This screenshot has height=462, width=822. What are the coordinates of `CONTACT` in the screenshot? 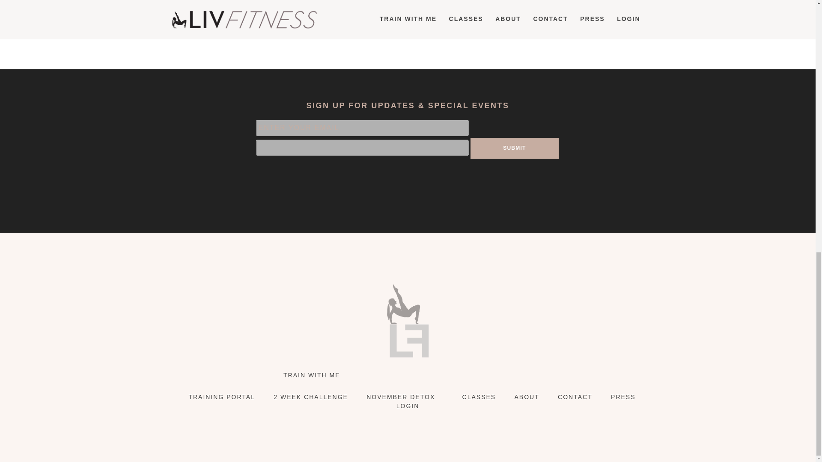 It's located at (575, 397).